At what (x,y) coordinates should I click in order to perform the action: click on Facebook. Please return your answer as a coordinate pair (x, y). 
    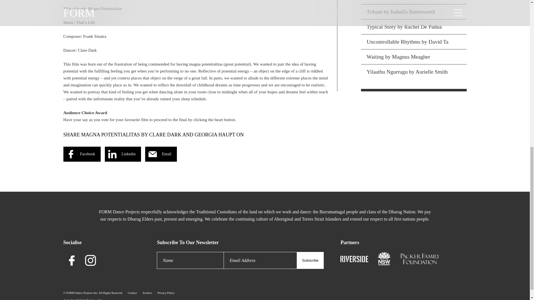
    Looking at the image, I should click on (82, 154).